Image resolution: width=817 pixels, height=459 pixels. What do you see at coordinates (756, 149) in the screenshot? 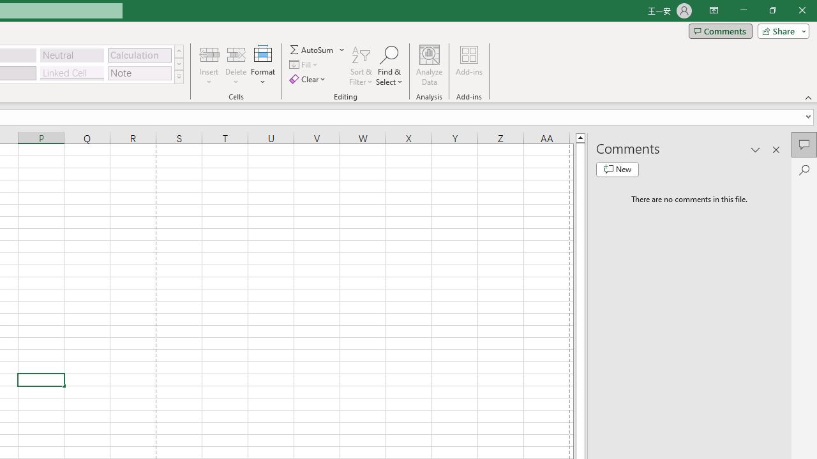
I see `Task Pane Options` at bounding box center [756, 149].